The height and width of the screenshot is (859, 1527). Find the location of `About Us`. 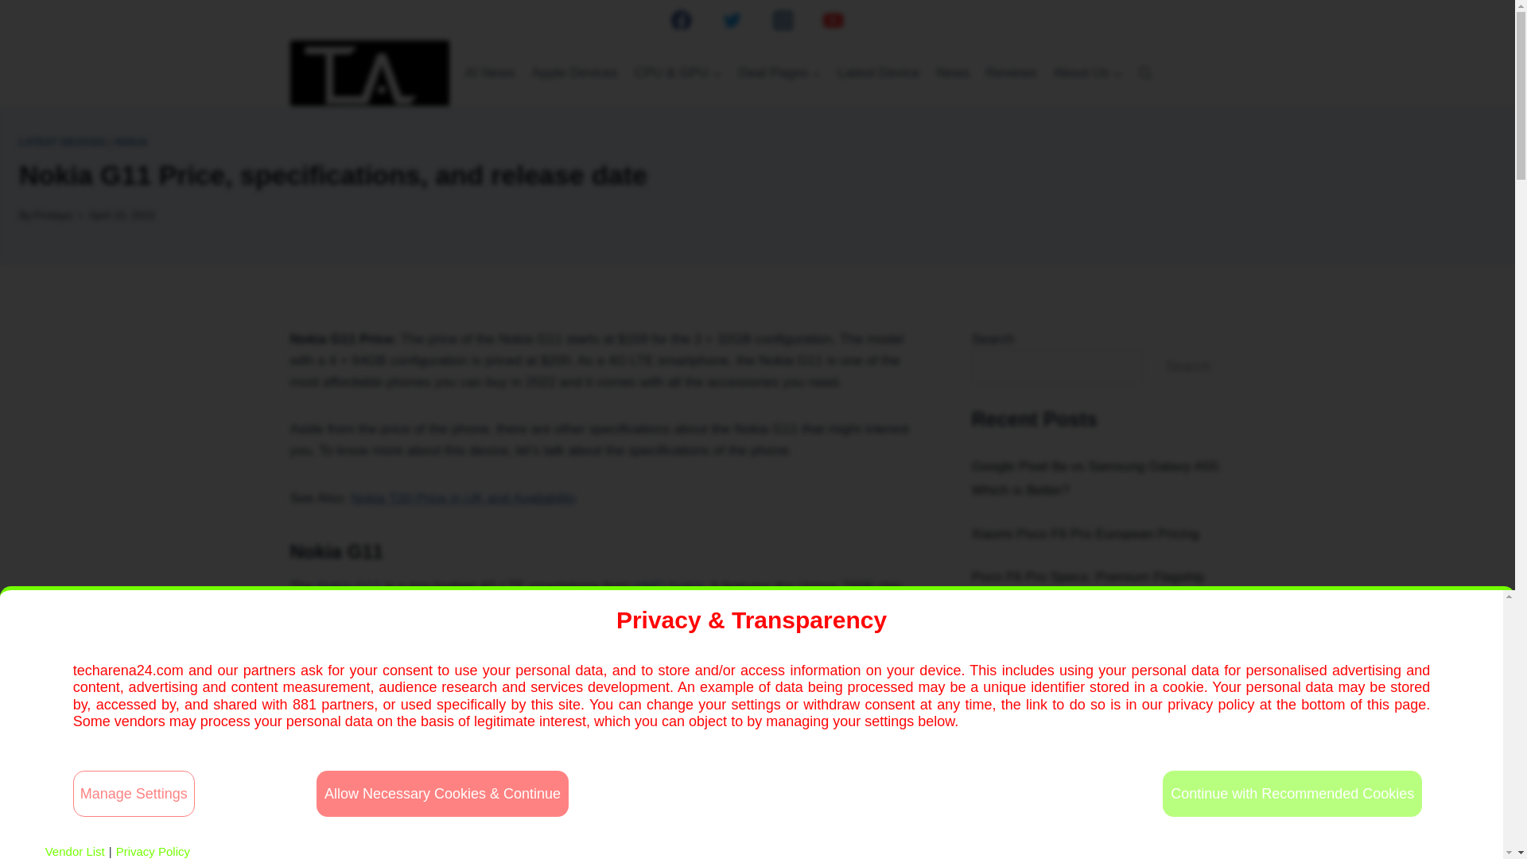

About Us is located at coordinates (1086, 73).